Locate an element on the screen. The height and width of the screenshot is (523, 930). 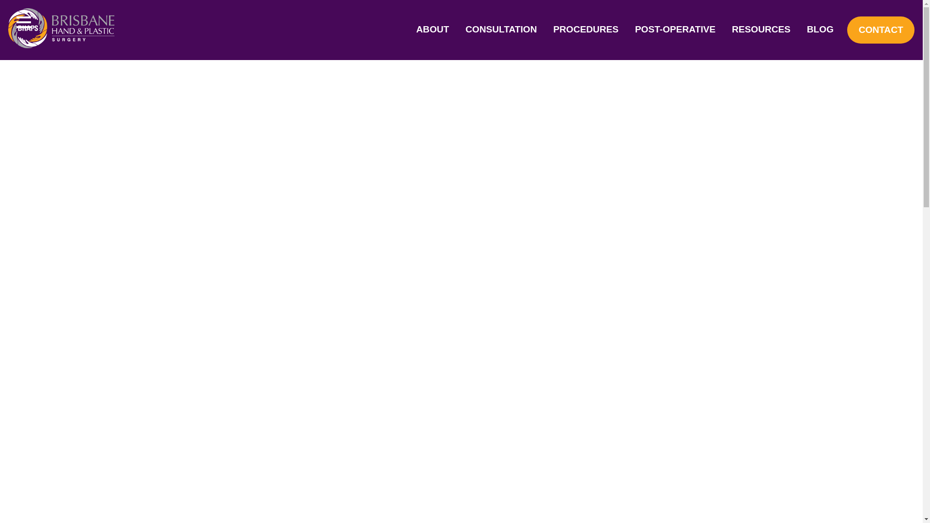
CONSULTATION is located at coordinates (501, 30).